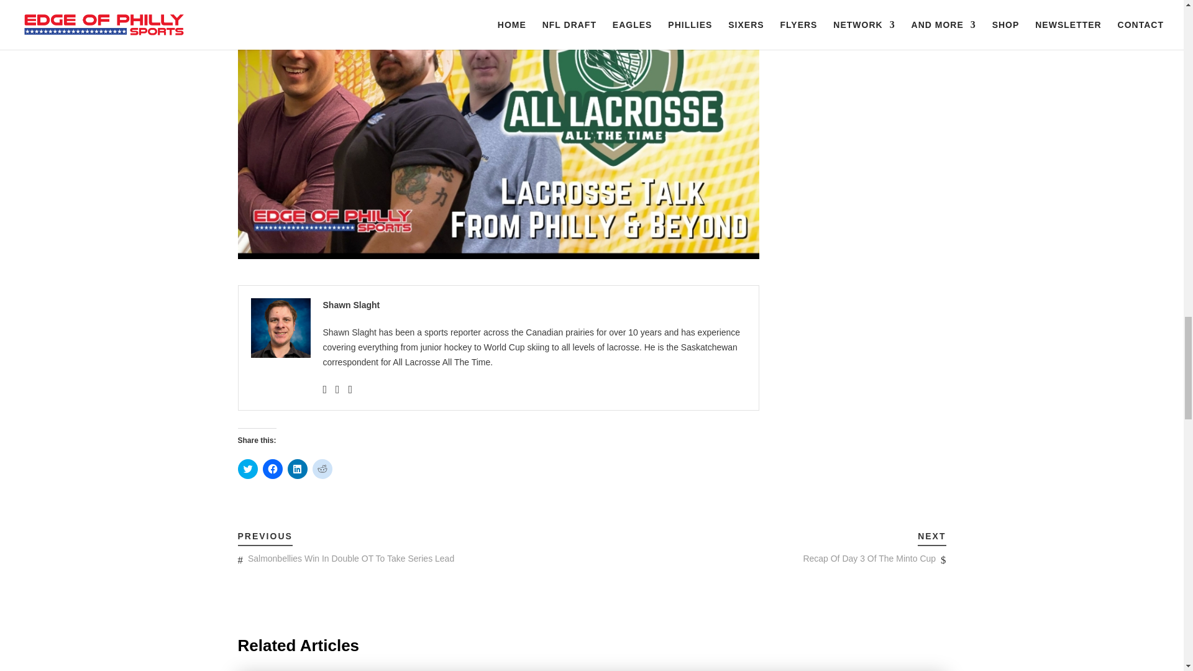 This screenshot has height=671, width=1193. Describe the element at coordinates (321, 468) in the screenshot. I see `Click to share on Reddit` at that location.